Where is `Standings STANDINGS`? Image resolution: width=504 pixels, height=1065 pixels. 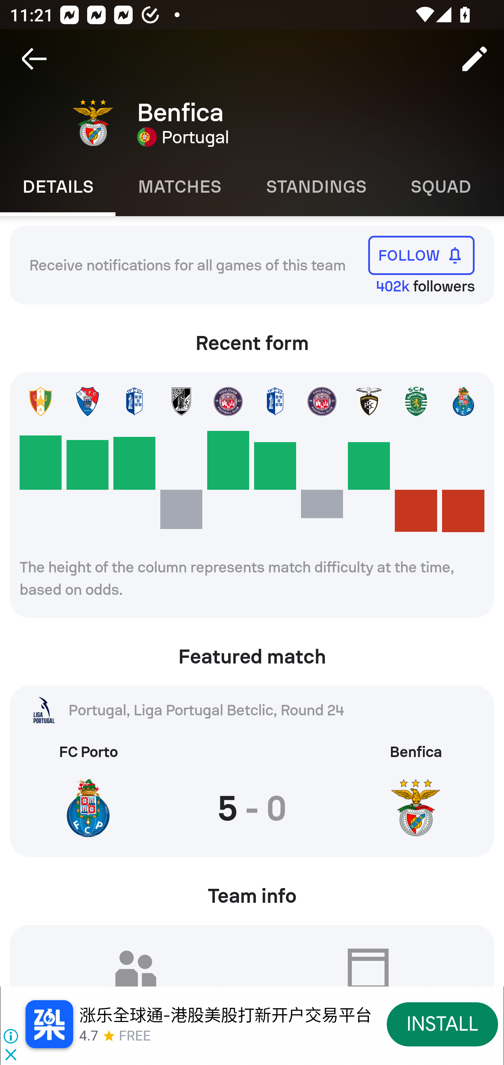
Standings STANDINGS is located at coordinates (316, 187).